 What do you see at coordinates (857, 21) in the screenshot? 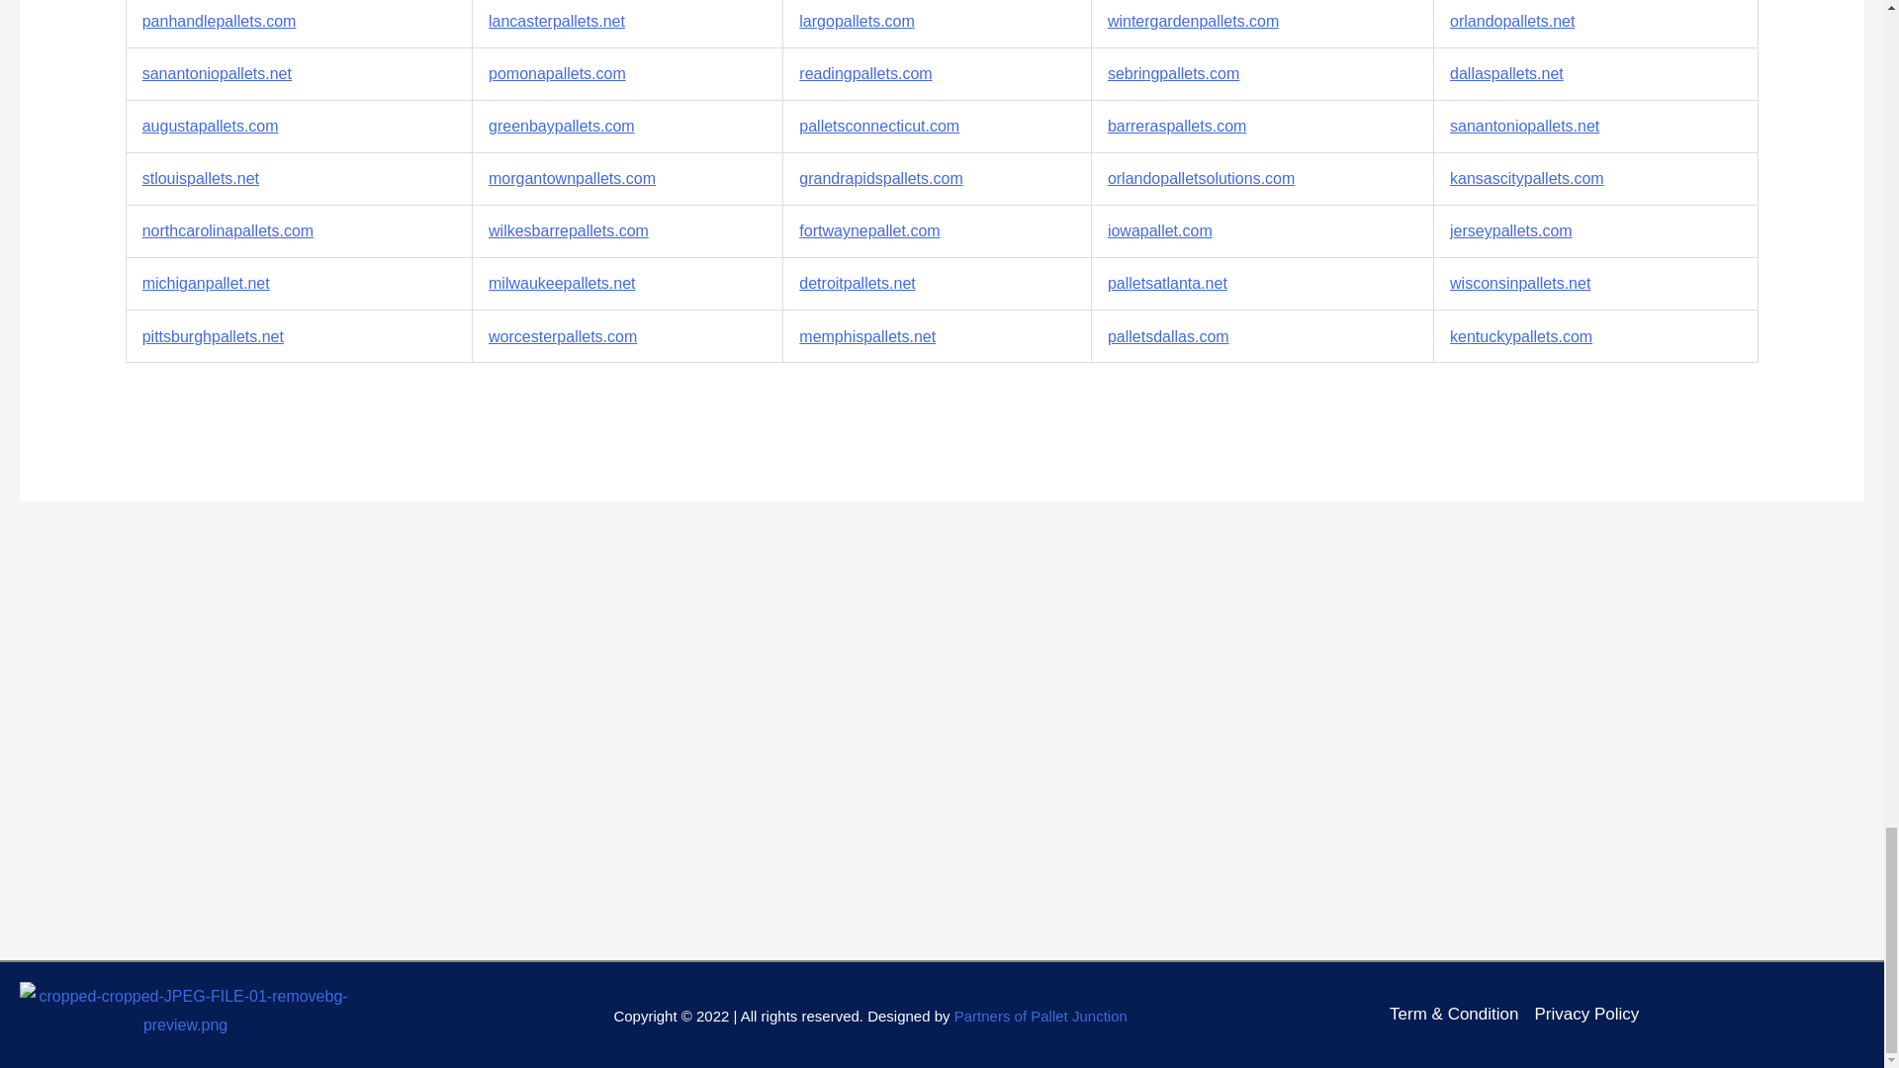
I see `largopallets.com` at bounding box center [857, 21].